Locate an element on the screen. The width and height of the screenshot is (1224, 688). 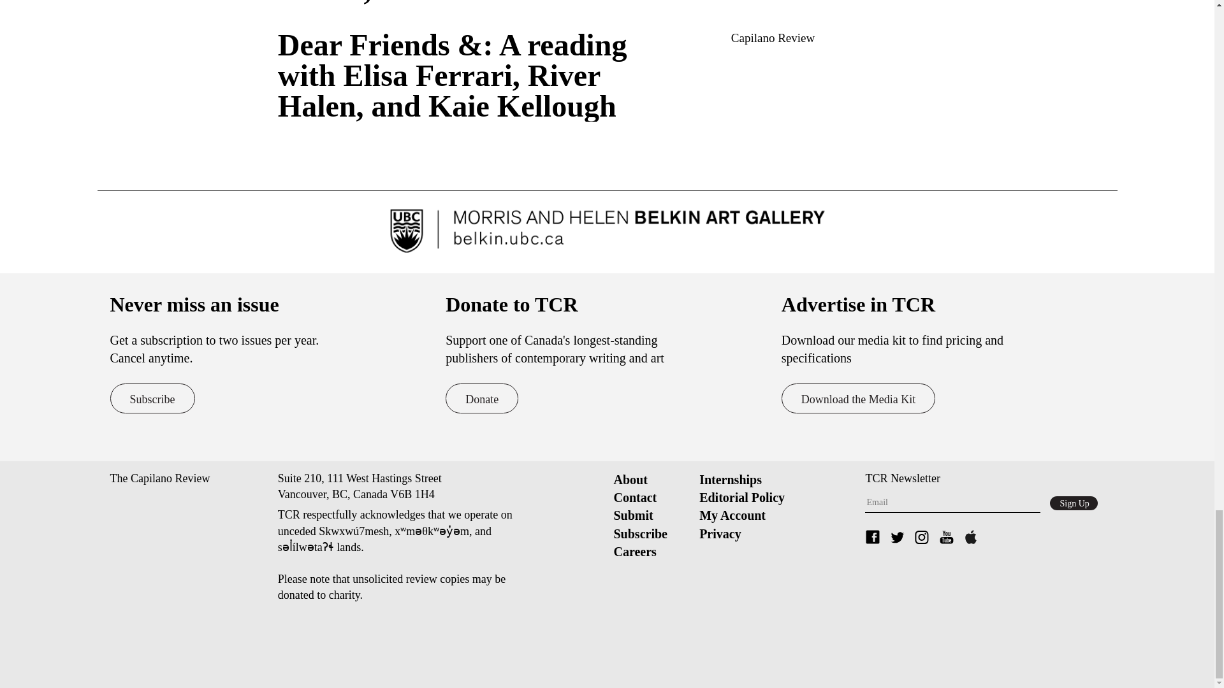
Download the Media Kit is located at coordinates (858, 398).